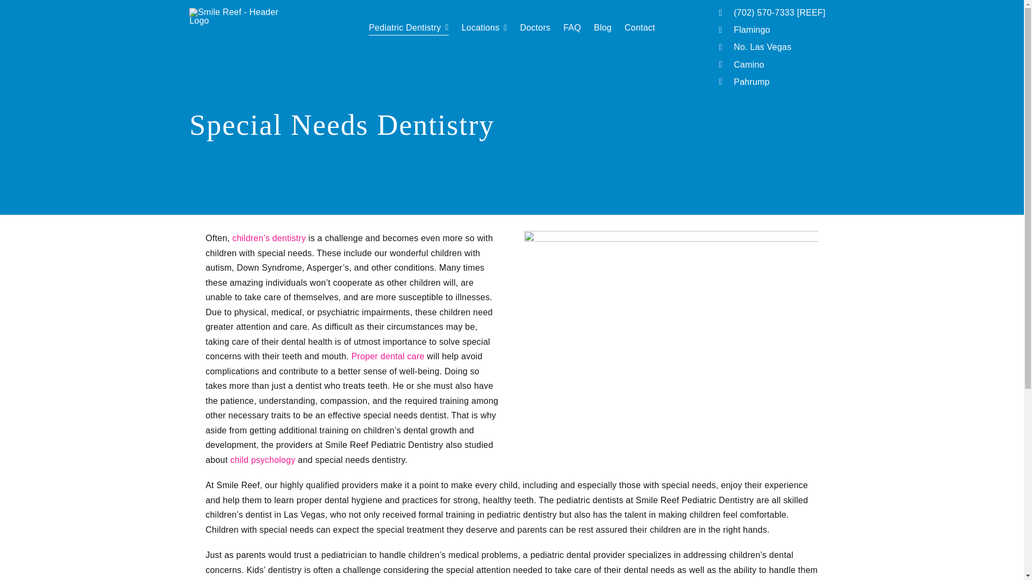 This screenshot has width=1032, height=580. Describe the element at coordinates (535, 27) in the screenshot. I see `Doctors` at that location.